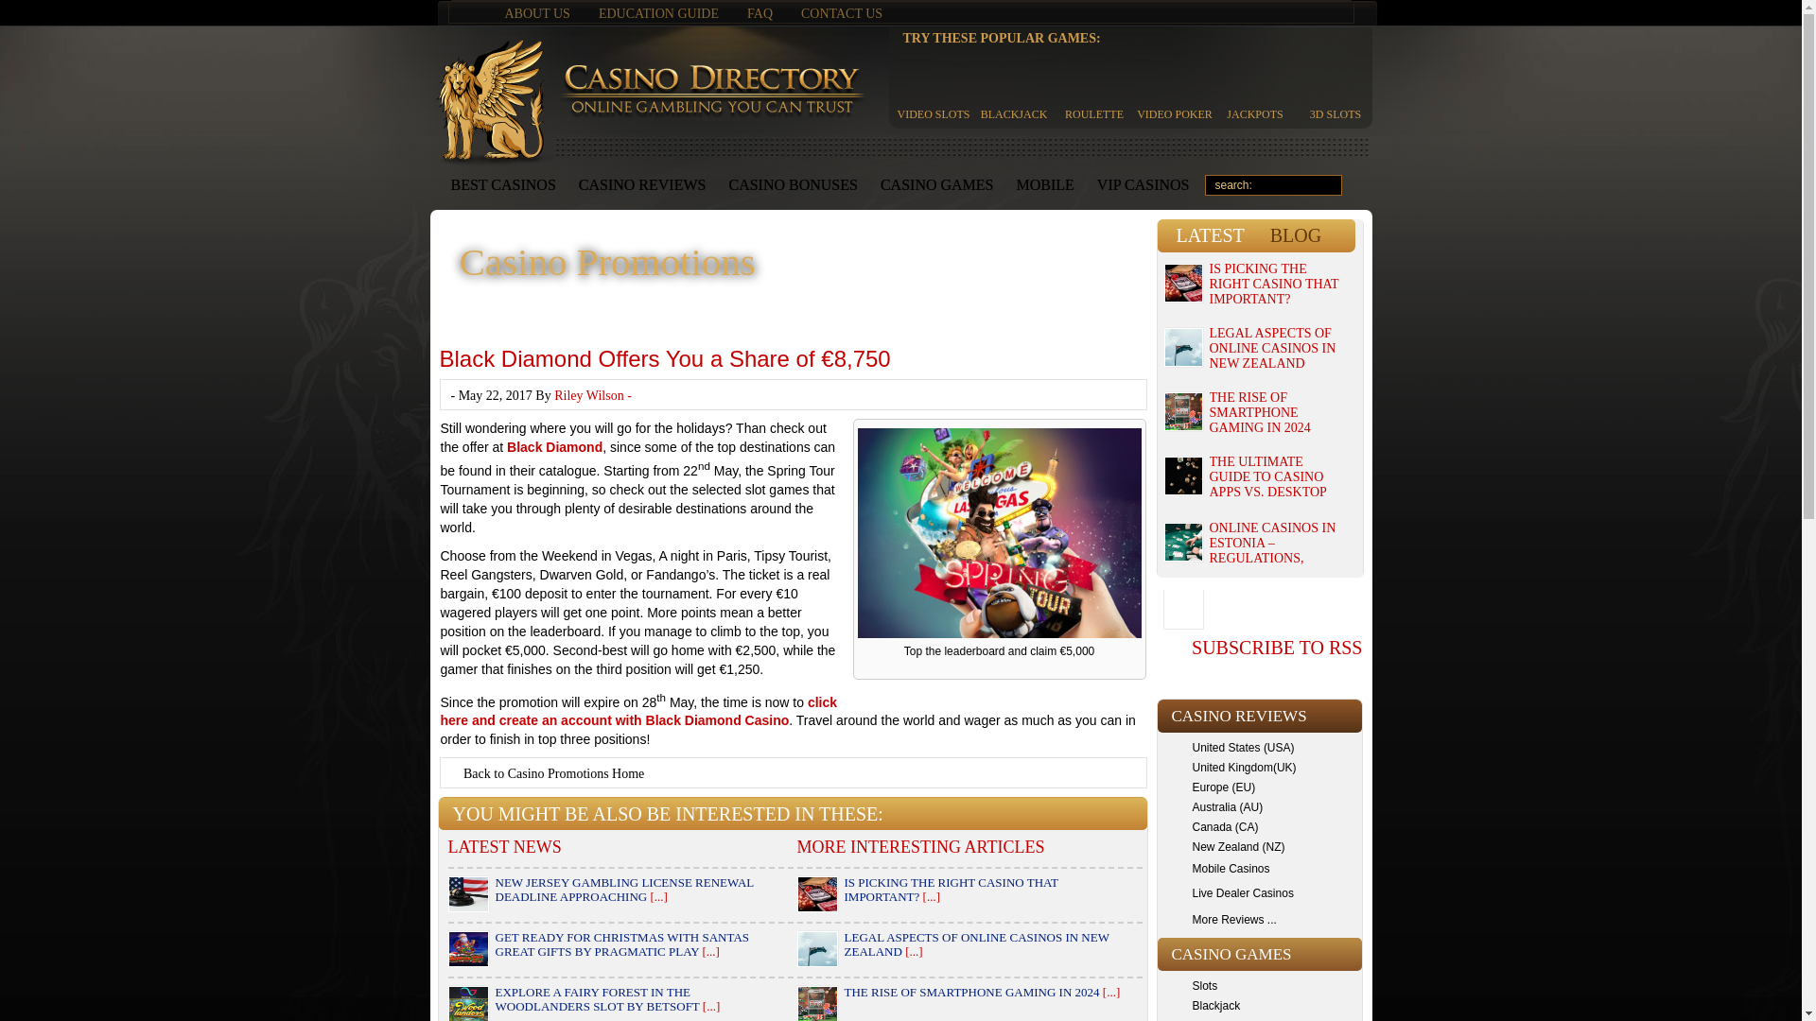  What do you see at coordinates (842, 14) in the screenshot?
I see `CONTACT US` at bounding box center [842, 14].